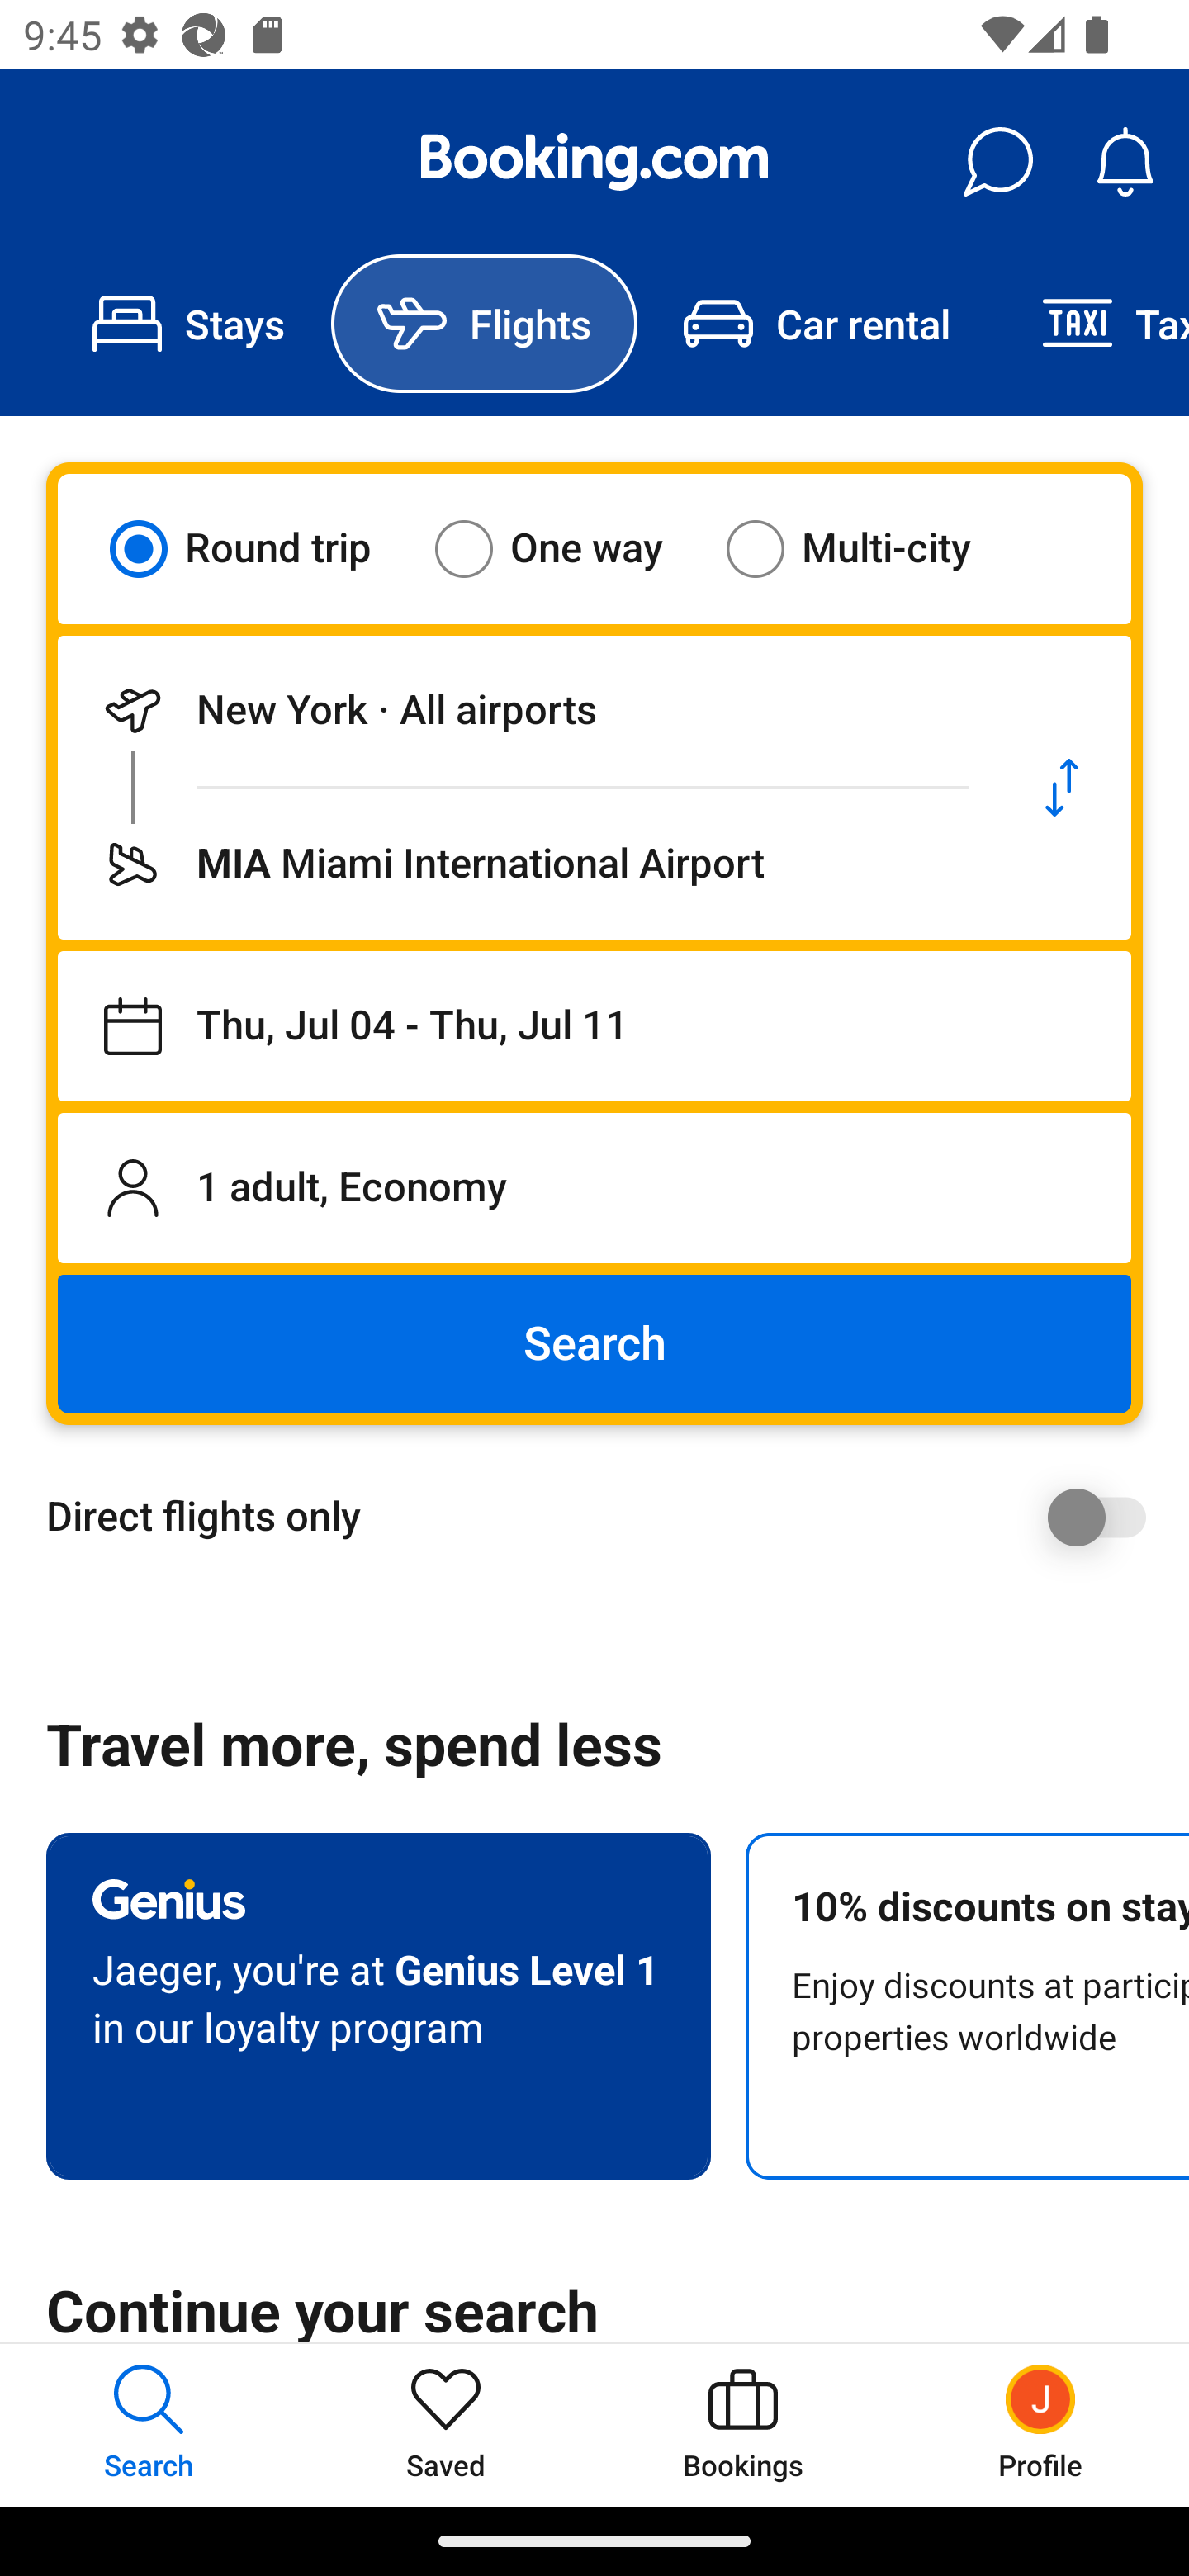  What do you see at coordinates (606, 1517) in the screenshot?
I see `Direct flights only` at bounding box center [606, 1517].